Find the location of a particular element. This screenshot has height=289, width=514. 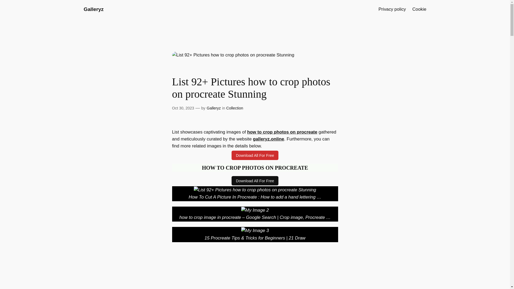

Collection is located at coordinates (235, 108).